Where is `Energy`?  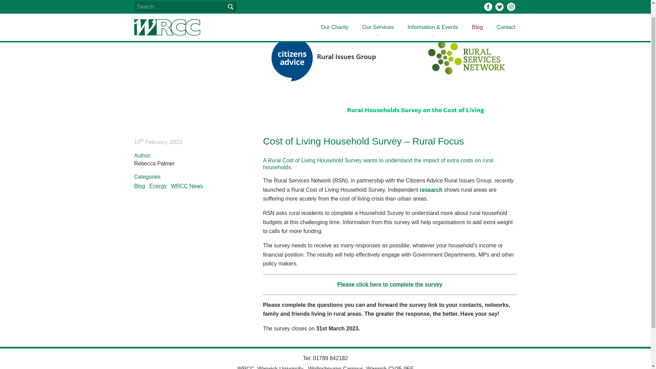
Energy is located at coordinates (158, 186).